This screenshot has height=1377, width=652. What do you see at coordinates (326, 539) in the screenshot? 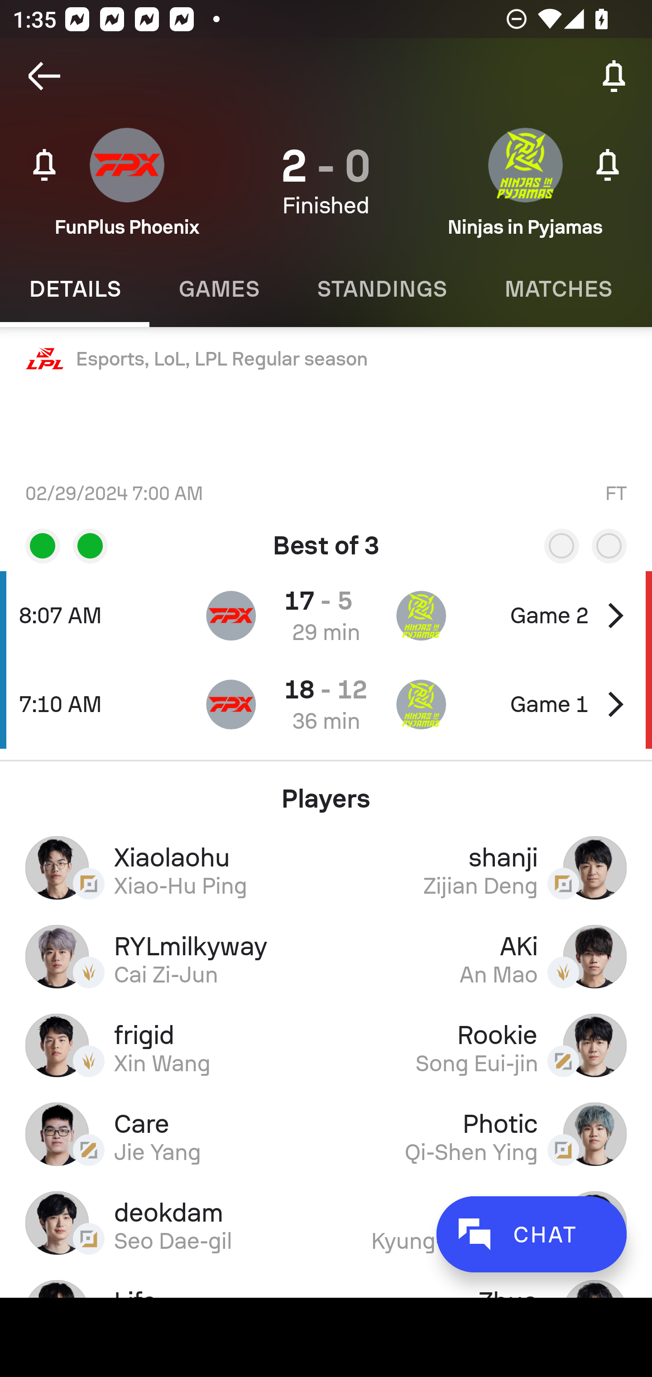
I see `Best of 3` at bounding box center [326, 539].